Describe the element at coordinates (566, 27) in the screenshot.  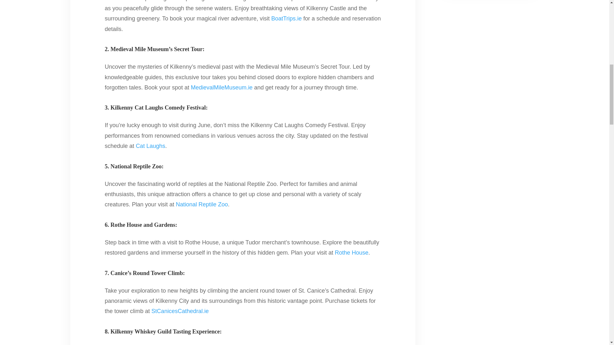
I see `FareHarbor` at that location.